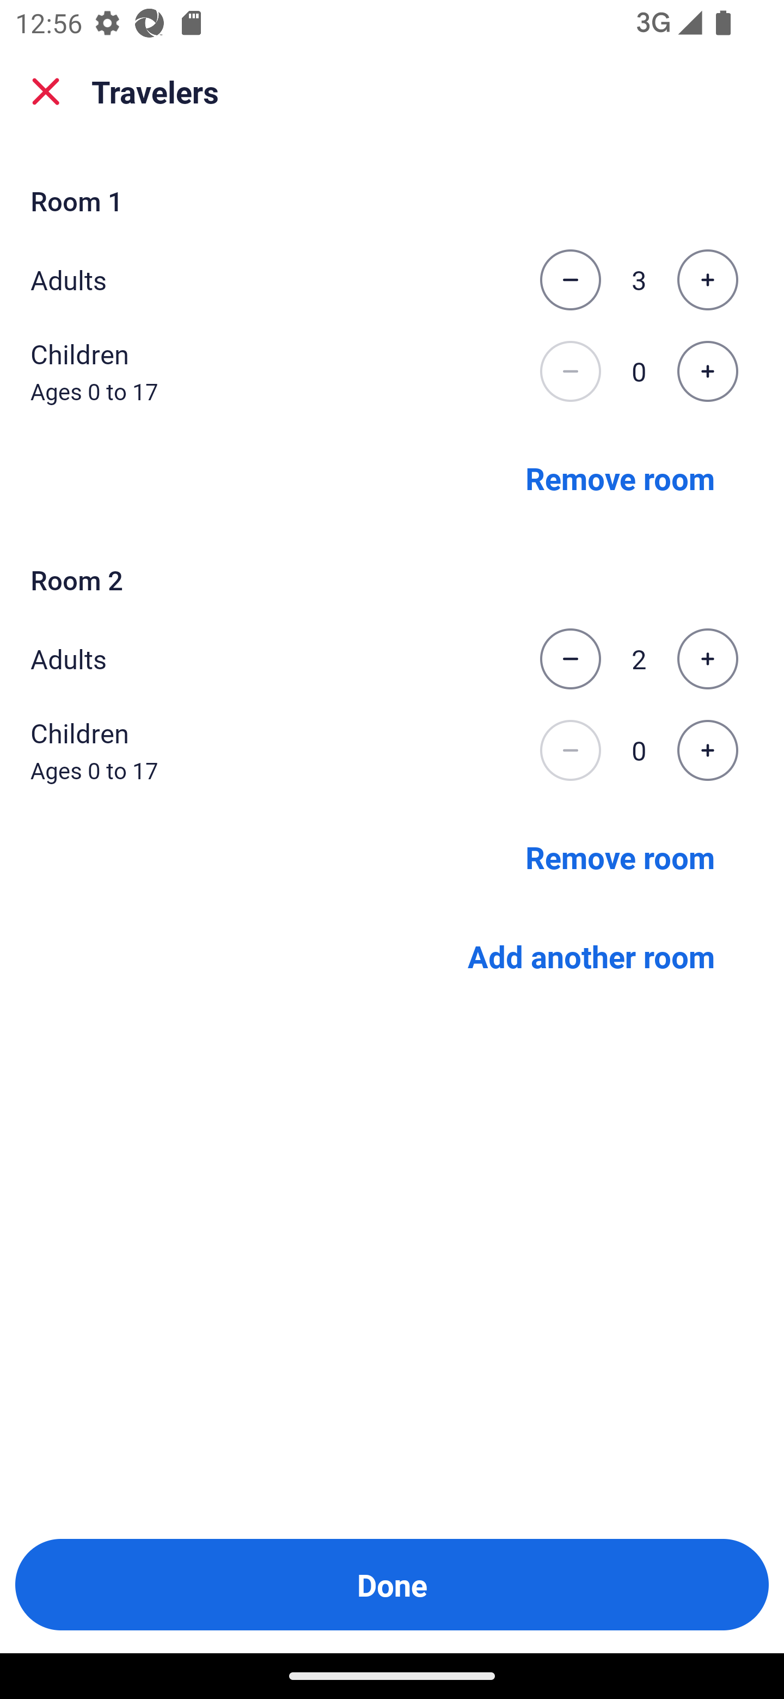 The image size is (784, 1699). I want to click on Increase the number of children, so click(707, 372).